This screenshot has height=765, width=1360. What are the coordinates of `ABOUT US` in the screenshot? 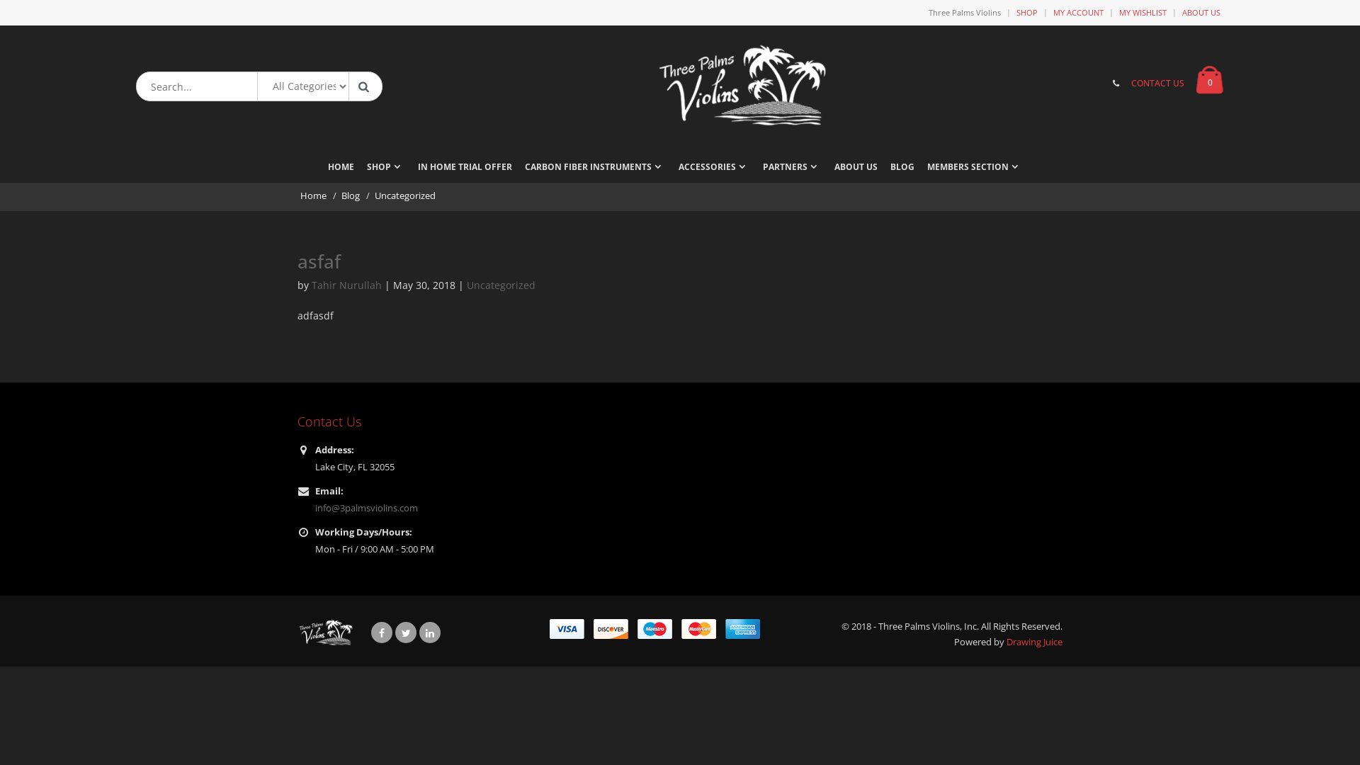 It's located at (1201, 13).